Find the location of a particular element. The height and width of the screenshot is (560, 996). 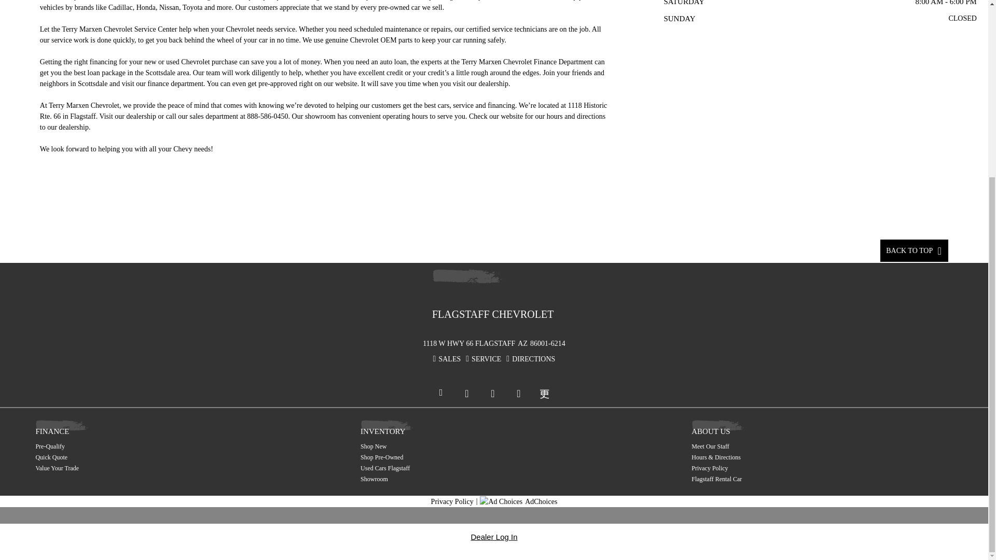

Value Your Trade is located at coordinates (113, 468).